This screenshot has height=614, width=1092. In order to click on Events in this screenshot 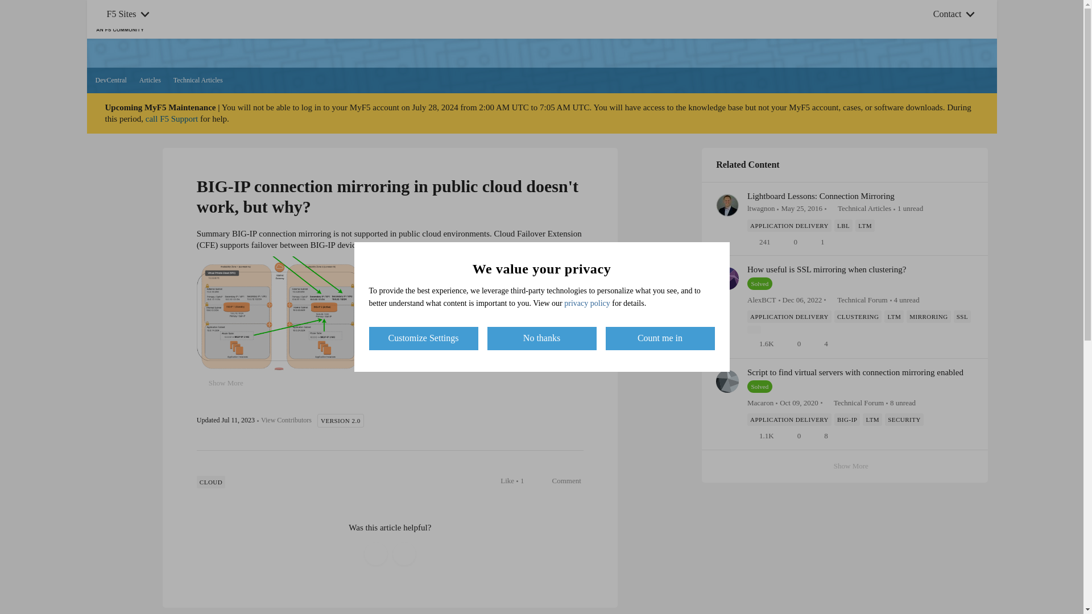, I will do `click(635, 19)`.